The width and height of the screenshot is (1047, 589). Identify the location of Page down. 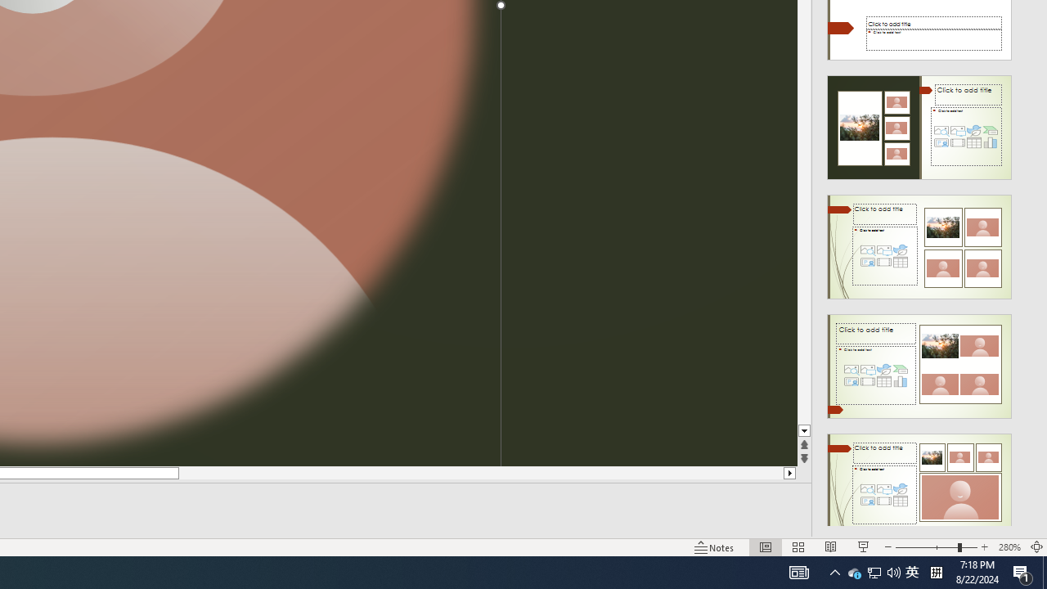
(805, 232).